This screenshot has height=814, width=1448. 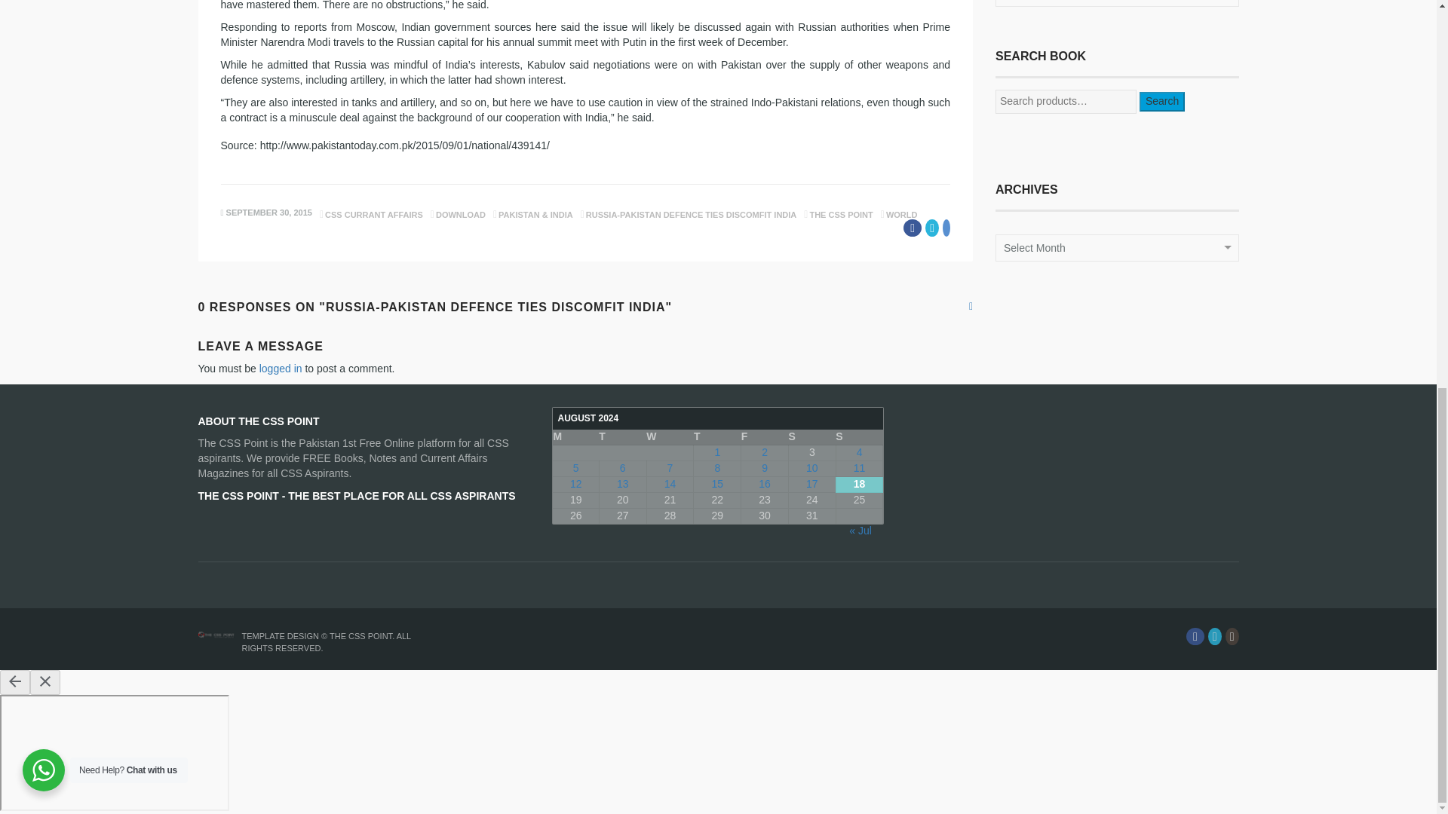 What do you see at coordinates (670, 437) in the screenshot?
I see `Wednesday` at bounding box center [670, 437].